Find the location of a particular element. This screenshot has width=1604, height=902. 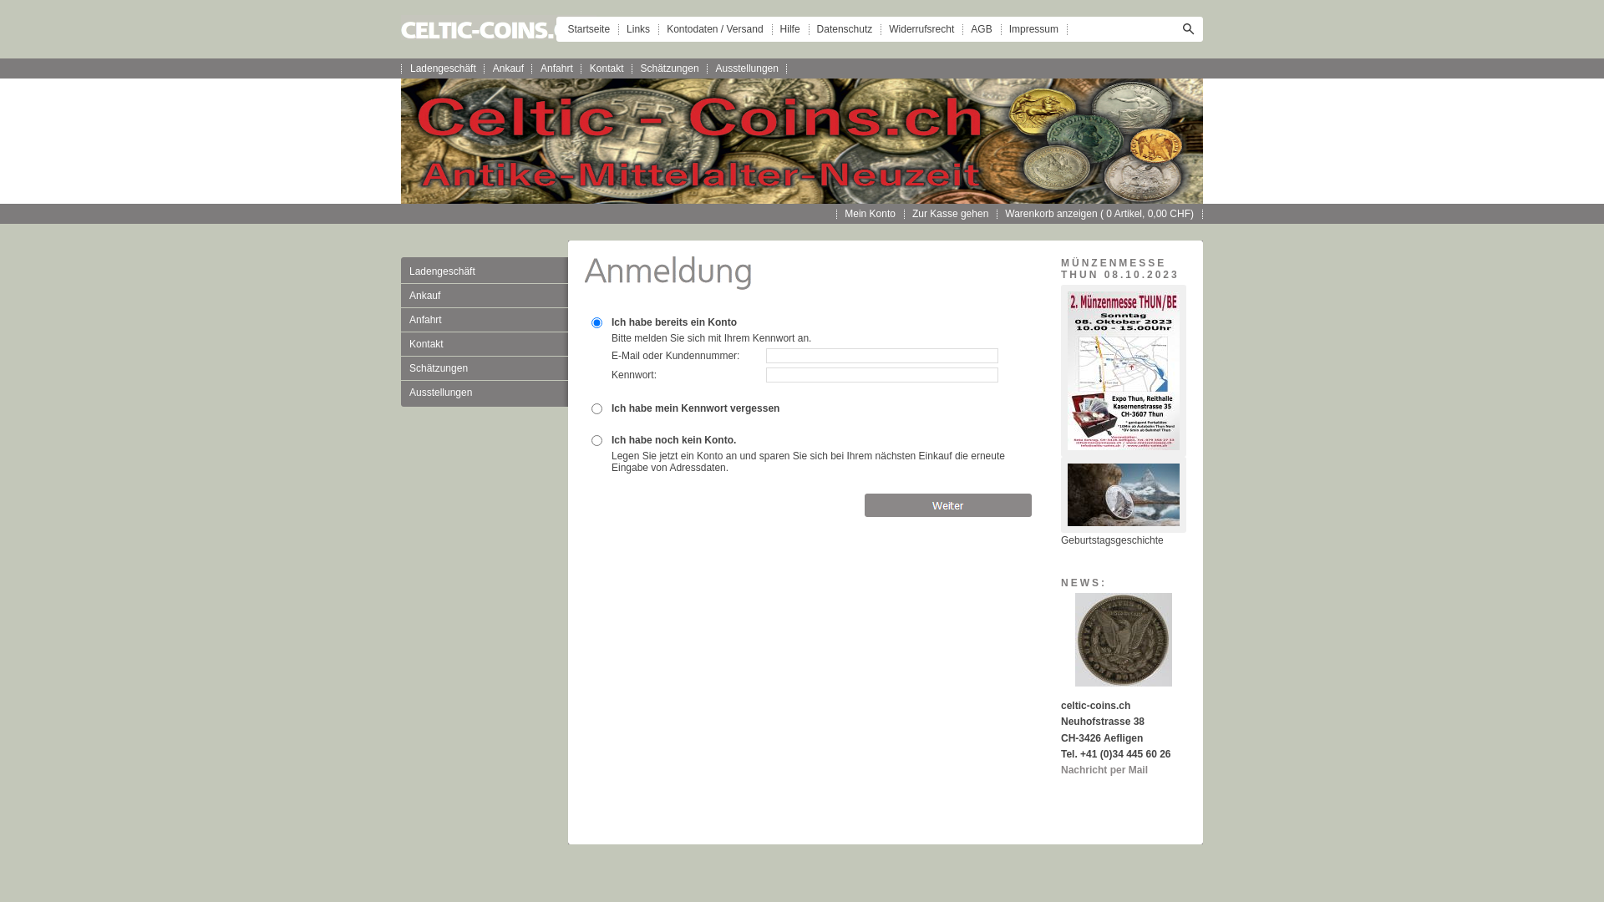

Links is located at coordinates (638, 29).